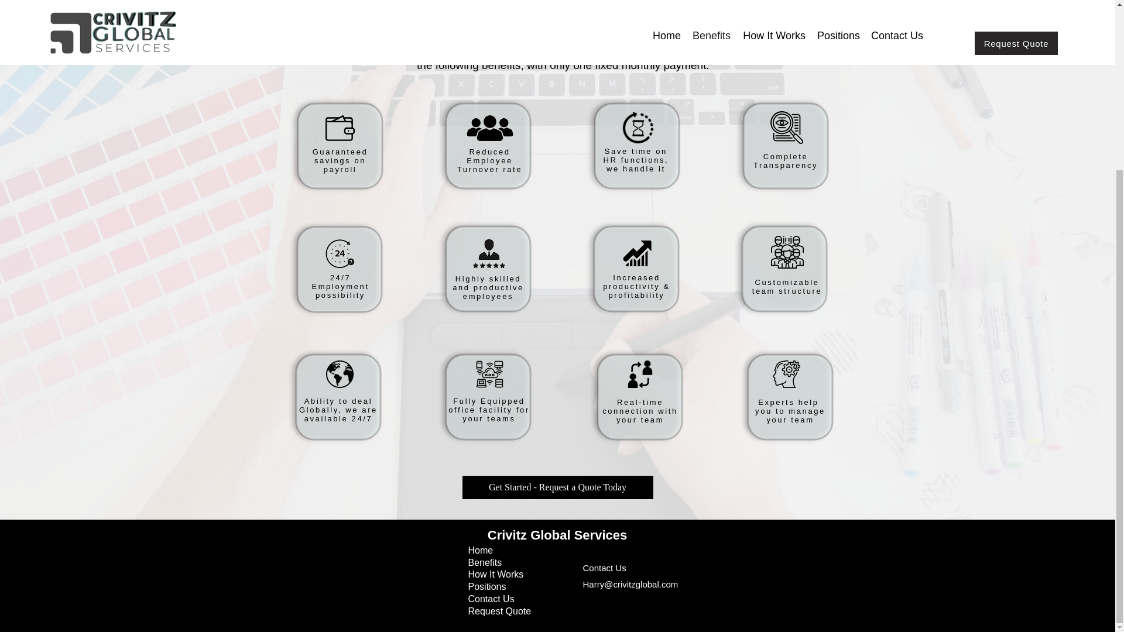 The height and width of the screenshot is (632, 1124). Describe the element at coordinates (481, 550) in the screenshot. I see `Home` at that location.